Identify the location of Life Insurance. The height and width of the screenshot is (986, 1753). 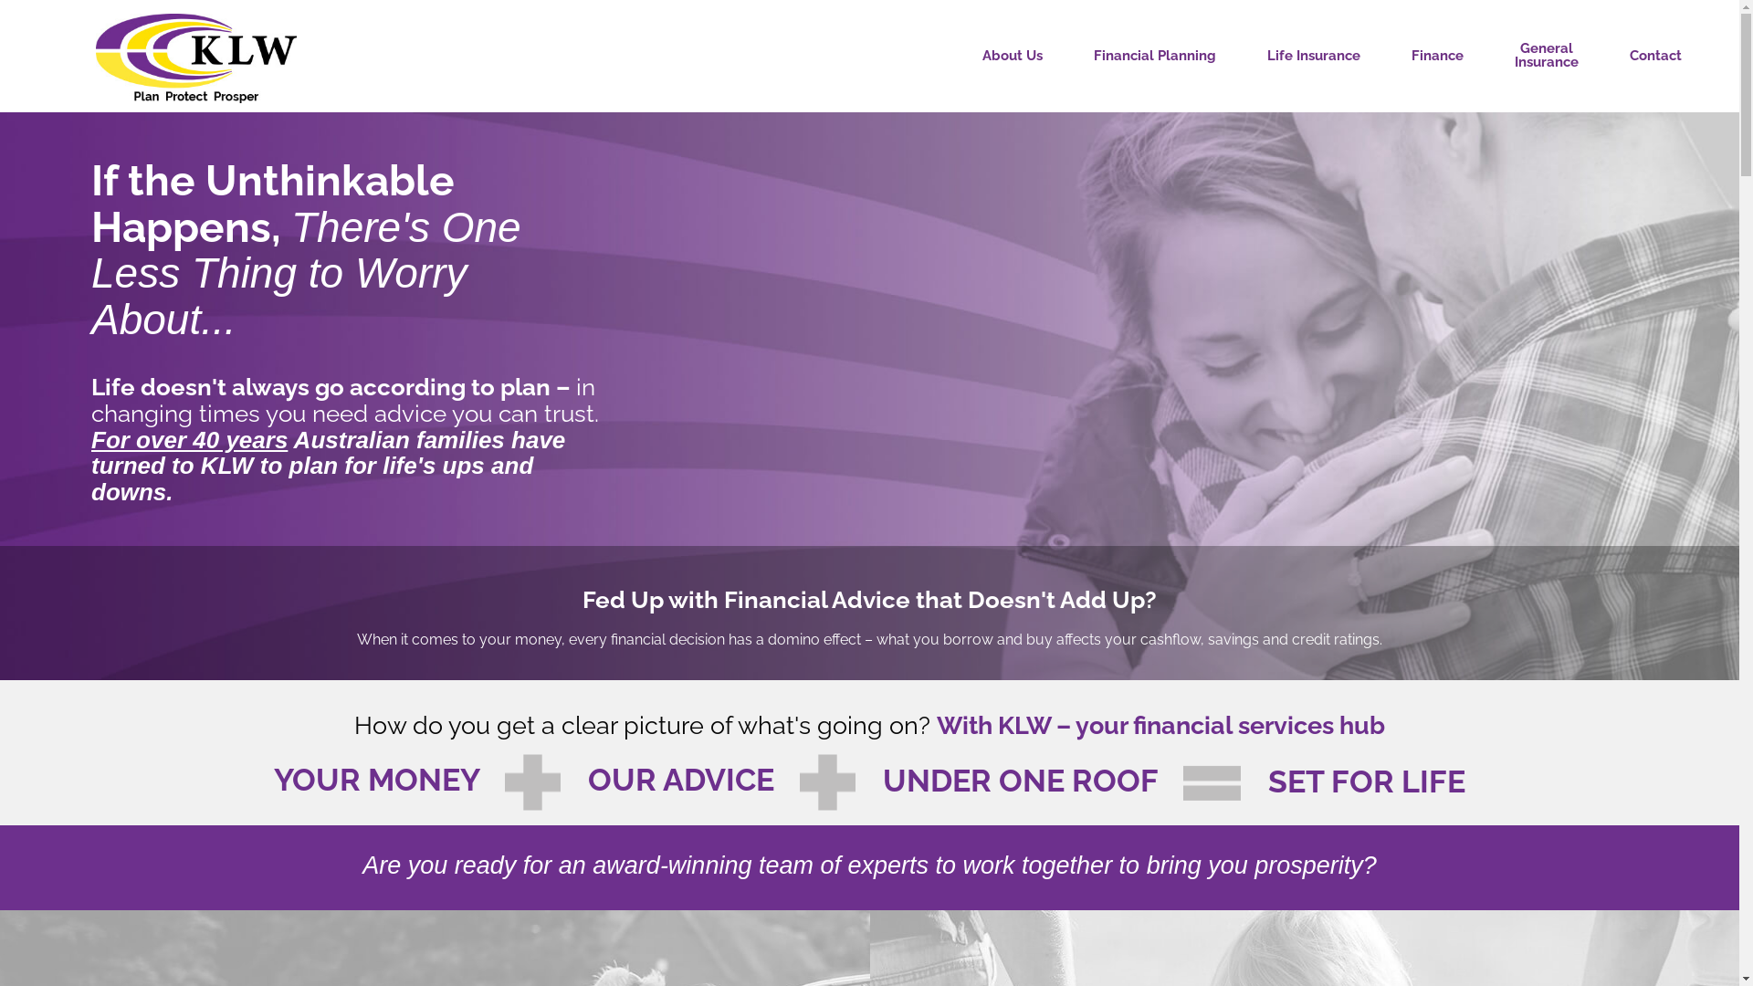
(1314, 57).